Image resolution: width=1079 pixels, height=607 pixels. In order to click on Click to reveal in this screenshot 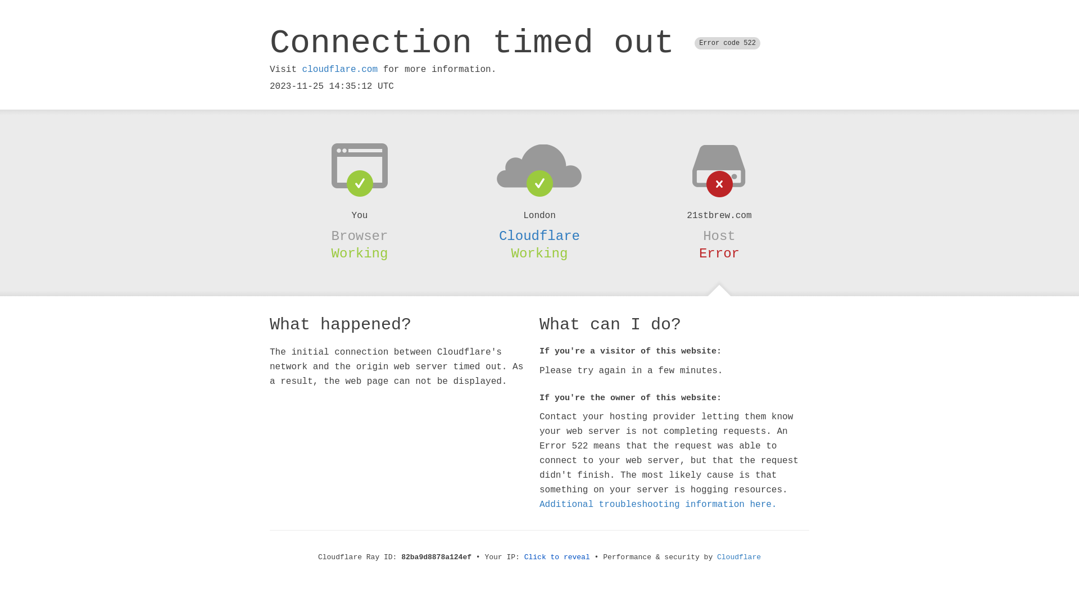, I will do `click(557, 558)`.